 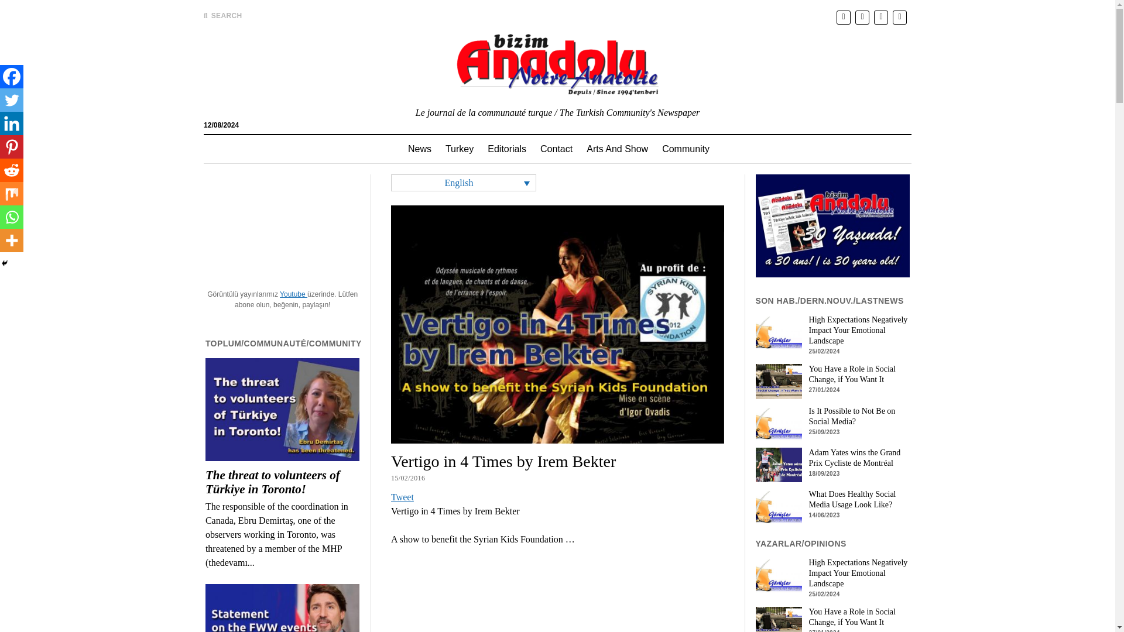 I want to click on SEARCH, so click(x=222, y=15).